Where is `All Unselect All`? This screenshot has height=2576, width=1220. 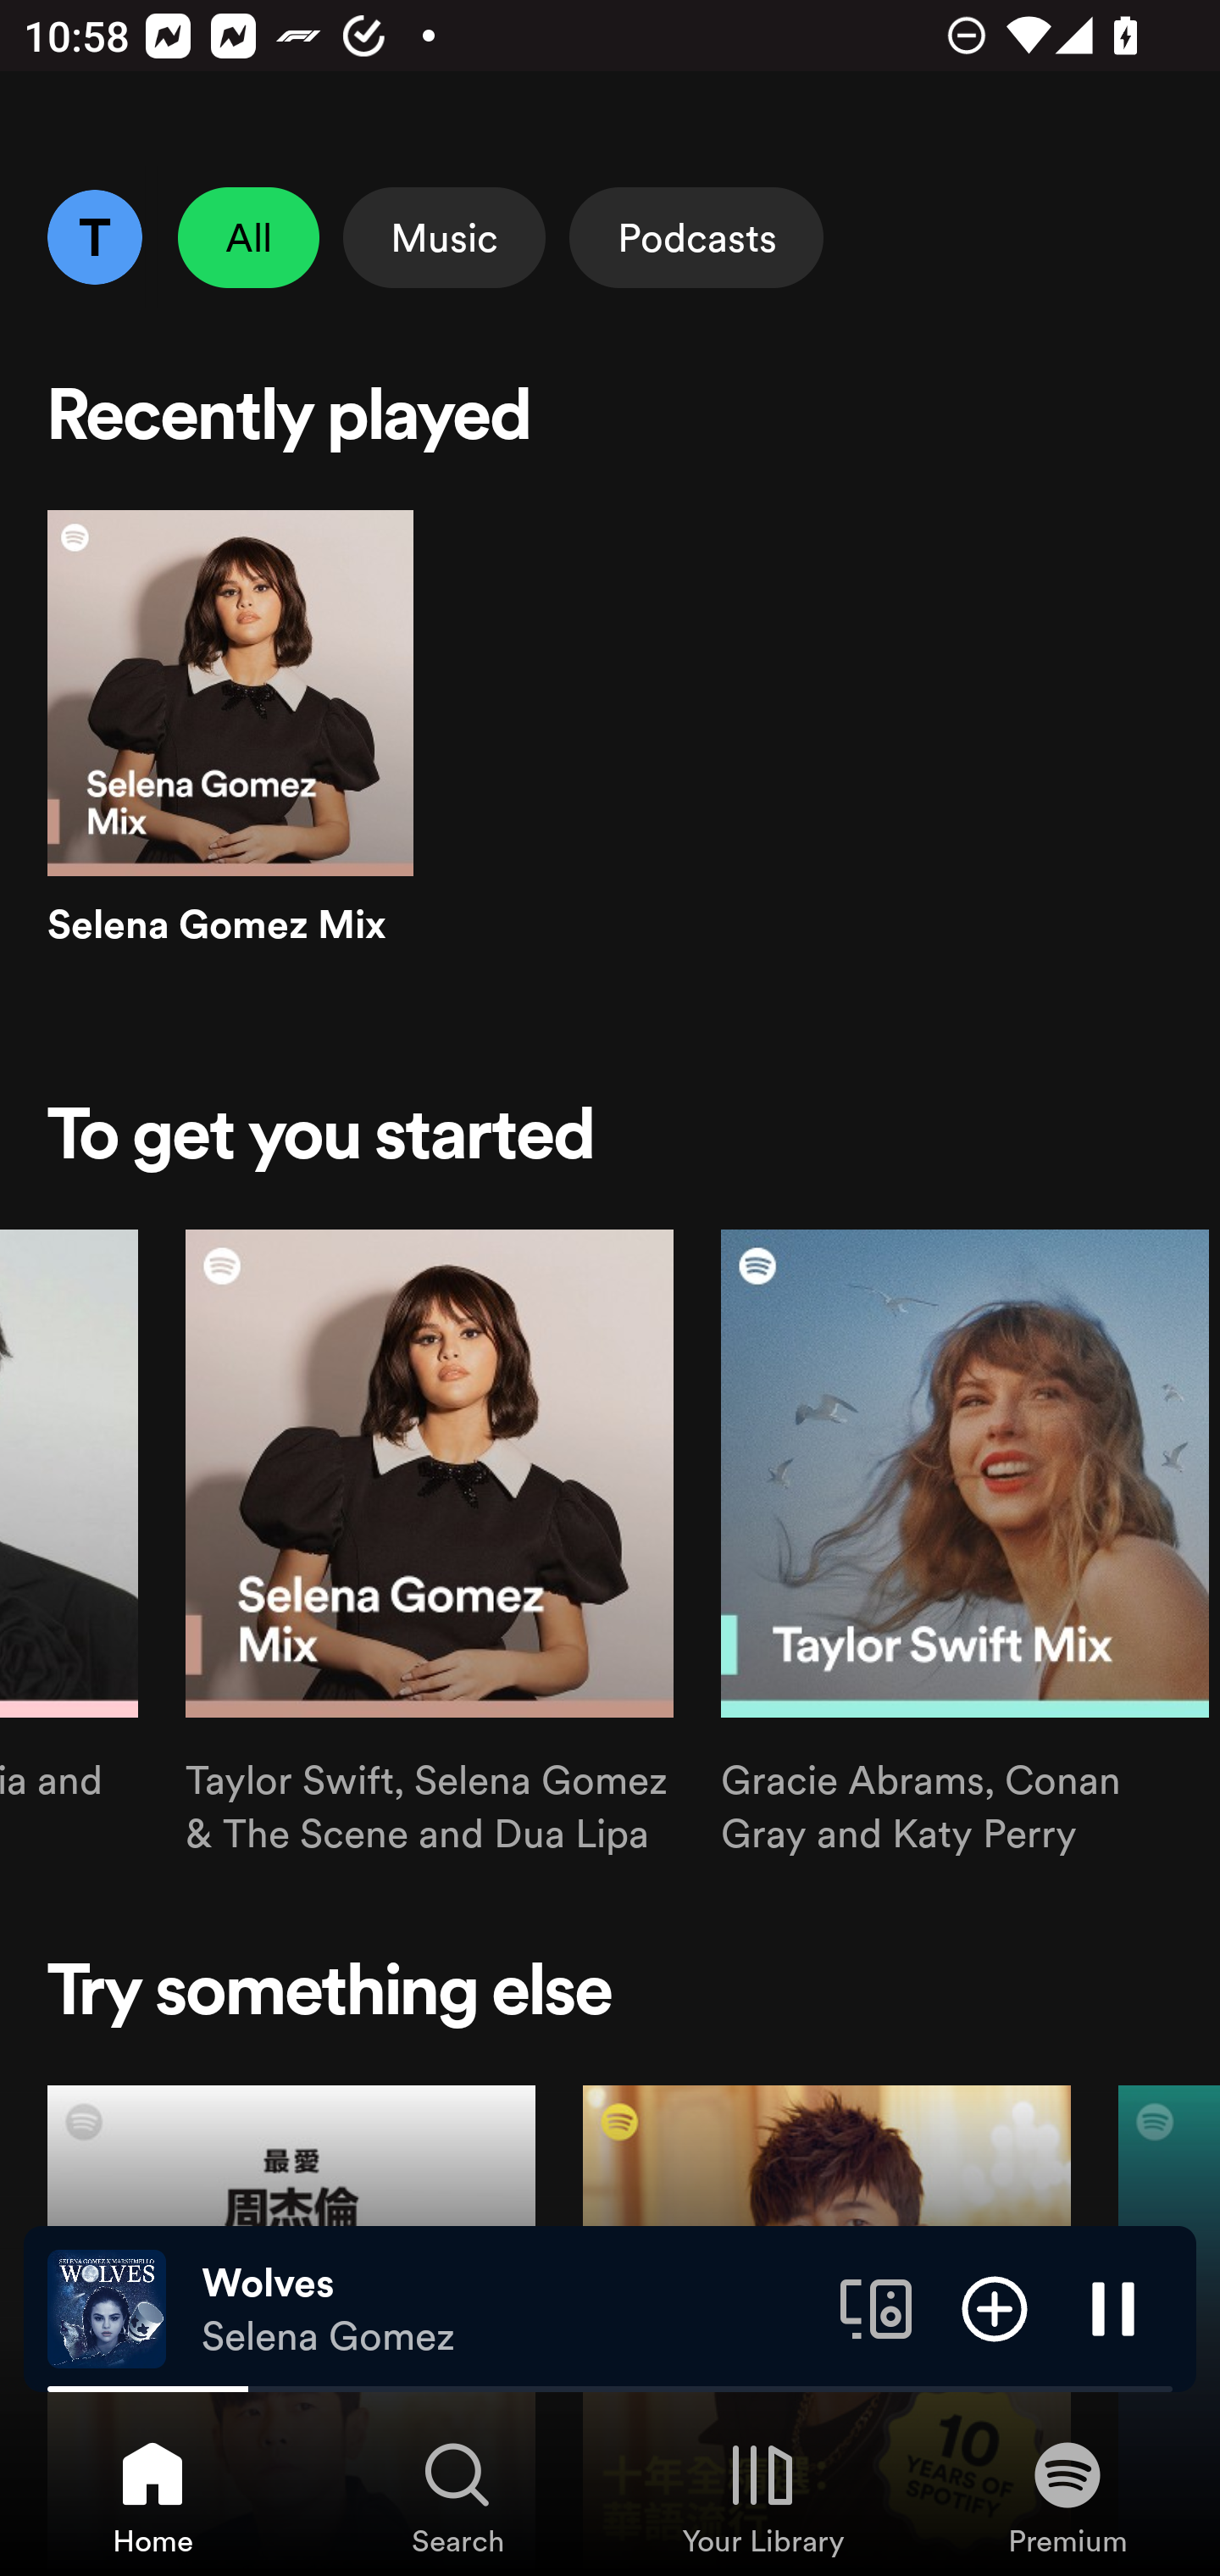 All Unselect All is located at coordinates (249, 237).